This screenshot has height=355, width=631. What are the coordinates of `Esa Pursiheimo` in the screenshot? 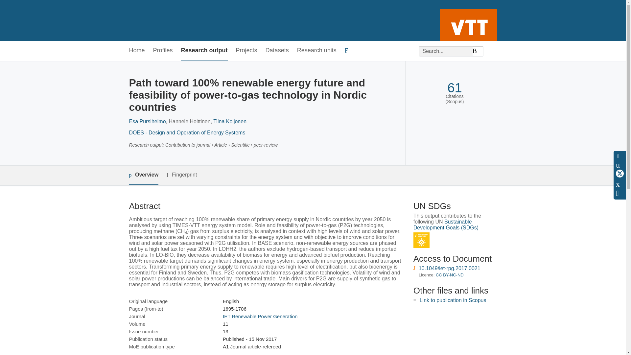 It's located at (147, 121).